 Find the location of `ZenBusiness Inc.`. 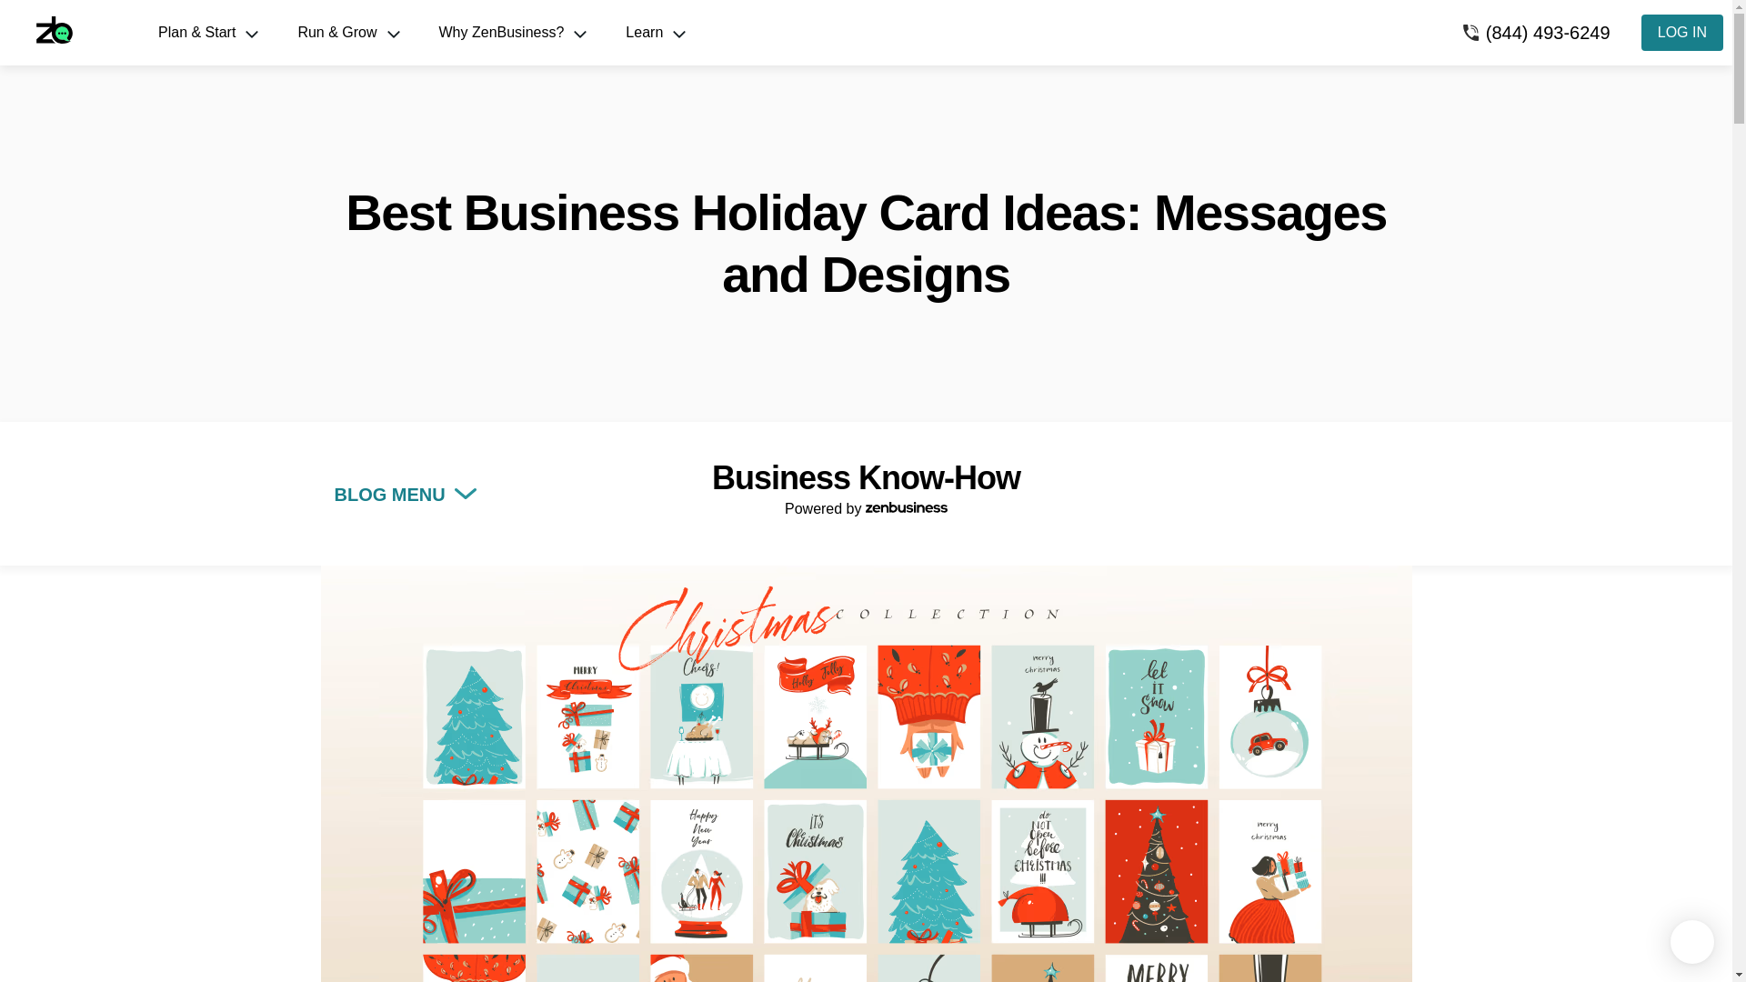

ZenBusiness Inc. is located at coordinates (69, 32).